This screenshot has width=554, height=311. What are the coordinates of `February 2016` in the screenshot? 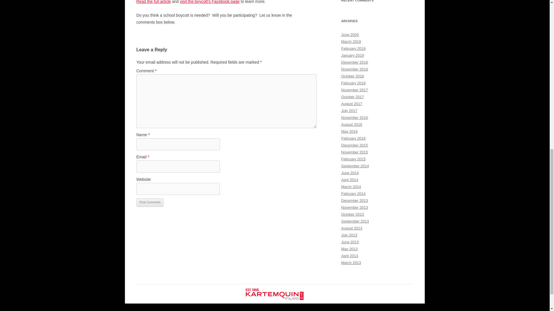 It's located at (353, 138).